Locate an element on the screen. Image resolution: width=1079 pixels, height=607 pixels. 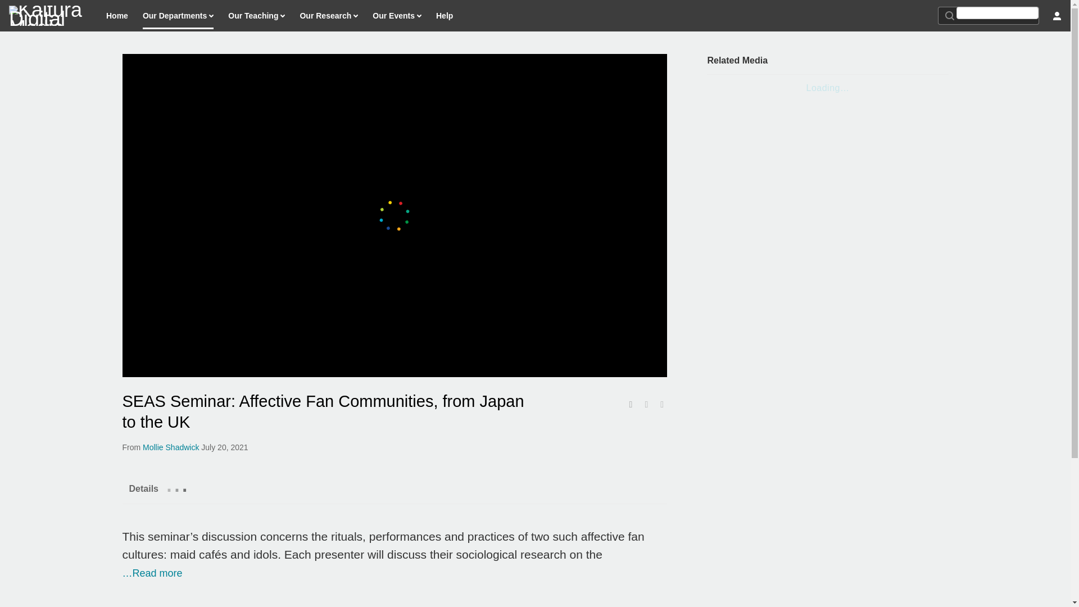
Our Events is located at coordinates (397, 16).